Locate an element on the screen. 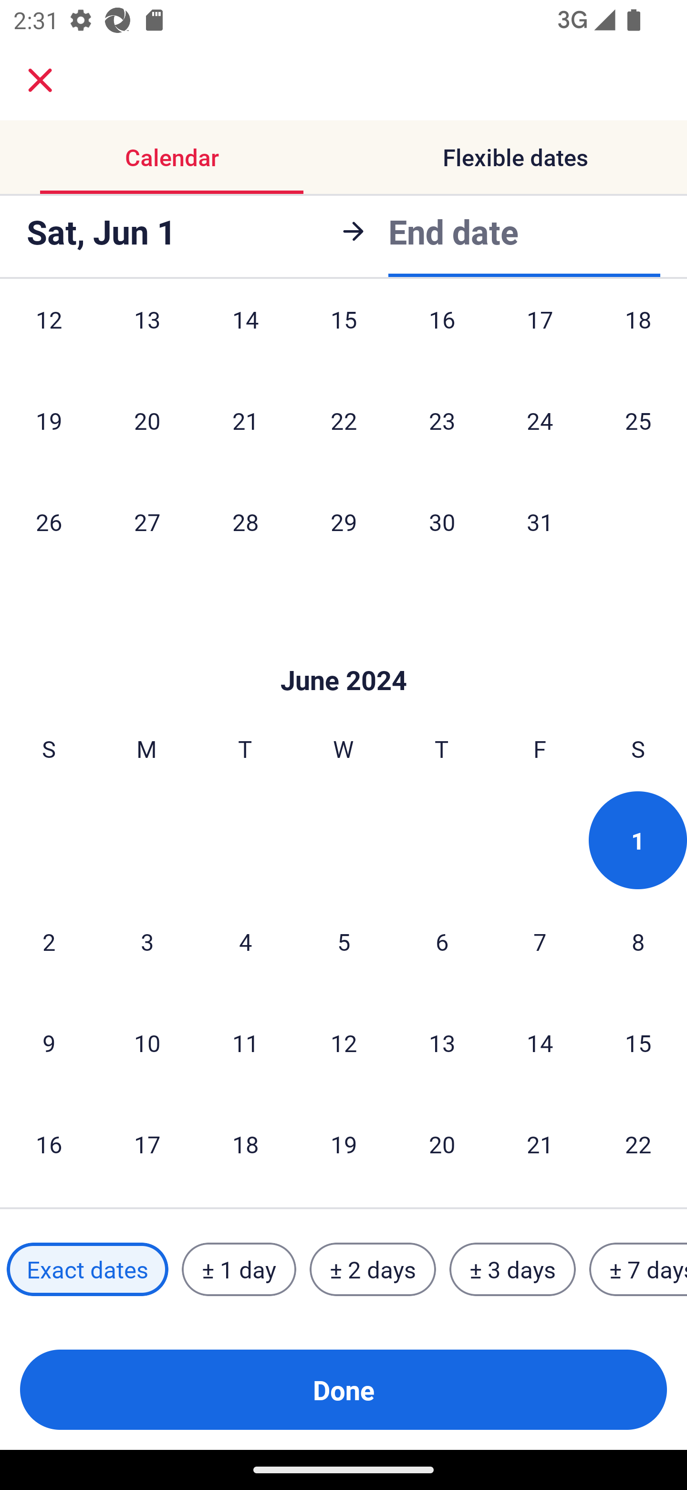 This screenshot has width=687, height=1490. close. is located at coordinates (40, 80).